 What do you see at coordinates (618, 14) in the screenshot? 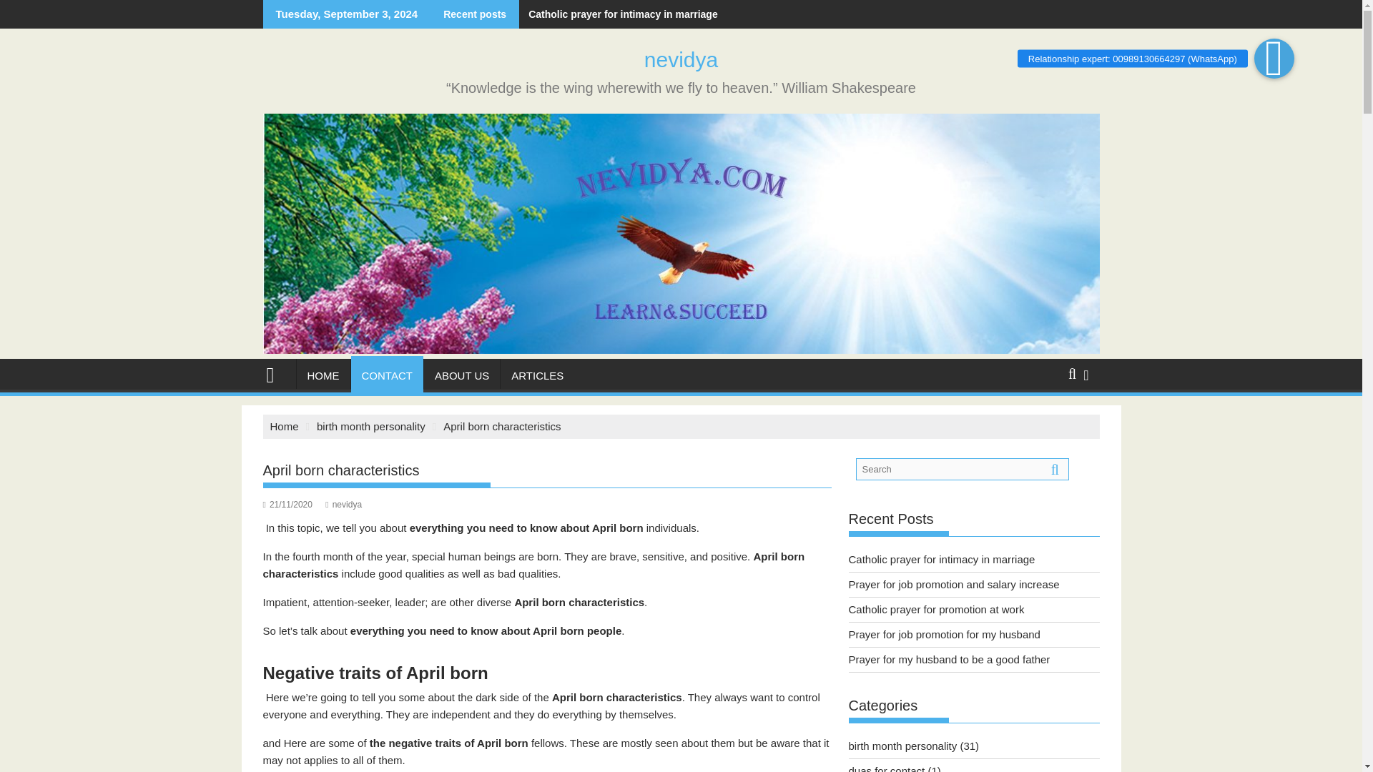
I see `Catholic prayer for intimacy in marriage` at bounding box center [618, 14].